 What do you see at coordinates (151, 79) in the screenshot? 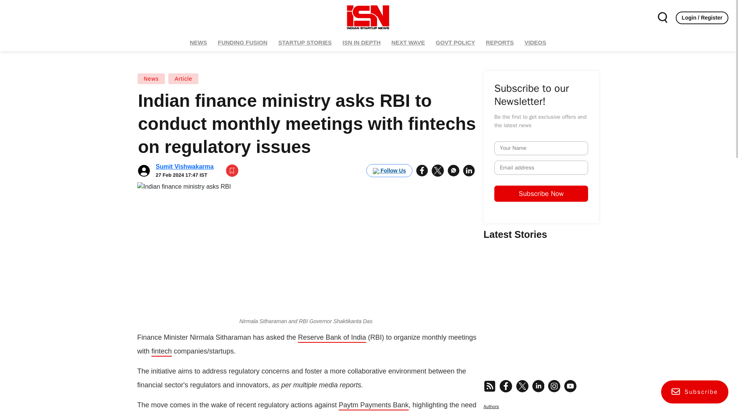
I see `News` at bounding box center [151, 79].